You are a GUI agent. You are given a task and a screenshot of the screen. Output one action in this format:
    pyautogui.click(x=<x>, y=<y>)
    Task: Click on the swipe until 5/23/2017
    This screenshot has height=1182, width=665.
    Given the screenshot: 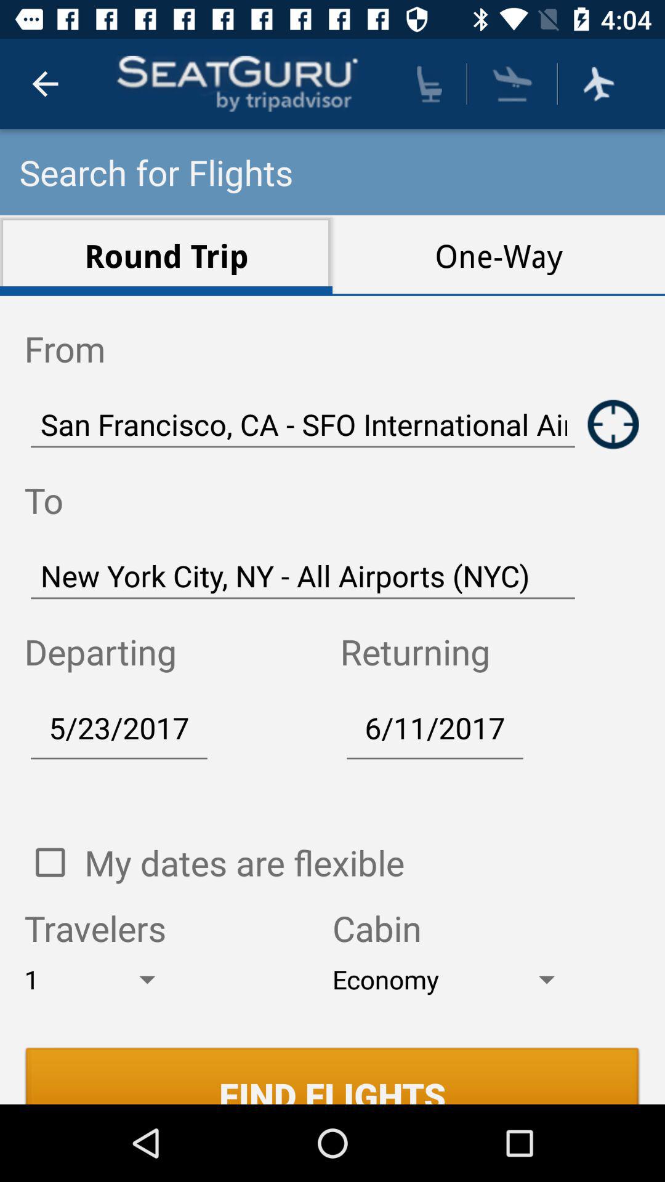 What is the action you would take?
    pyautogui.click(x=119, y=728)
    